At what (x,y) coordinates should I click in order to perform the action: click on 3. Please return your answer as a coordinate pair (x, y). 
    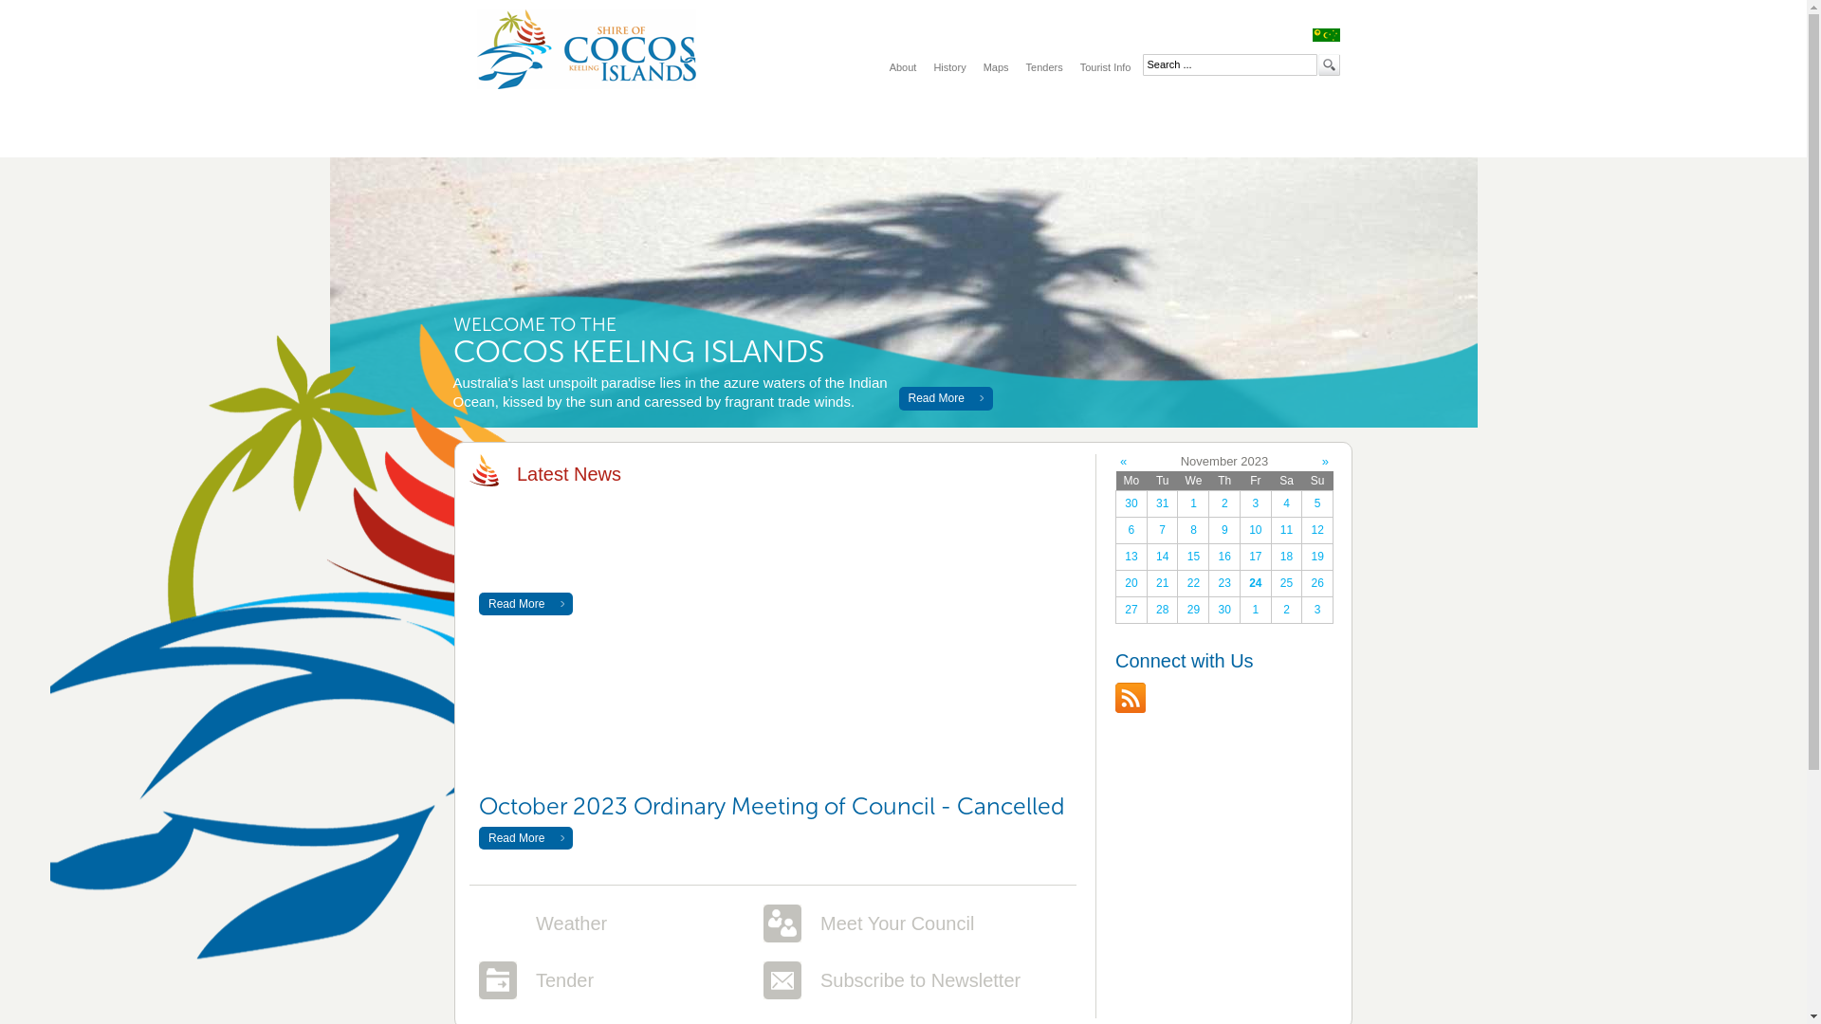
    Looking at the image, I should click on (1317, 611).